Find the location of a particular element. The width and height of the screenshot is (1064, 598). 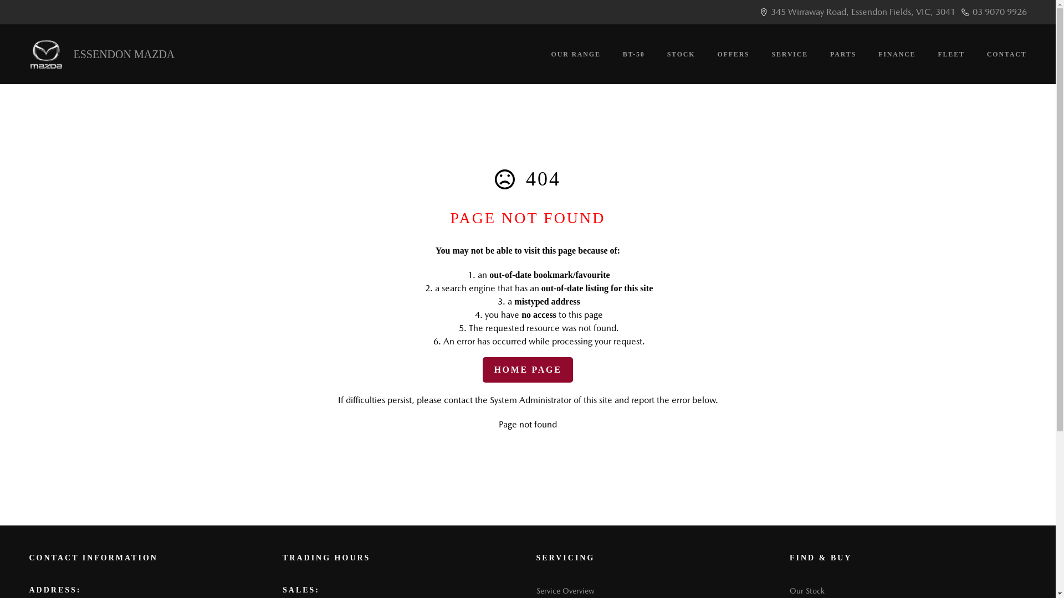

Service Overview is located at coordinates (565, 590).